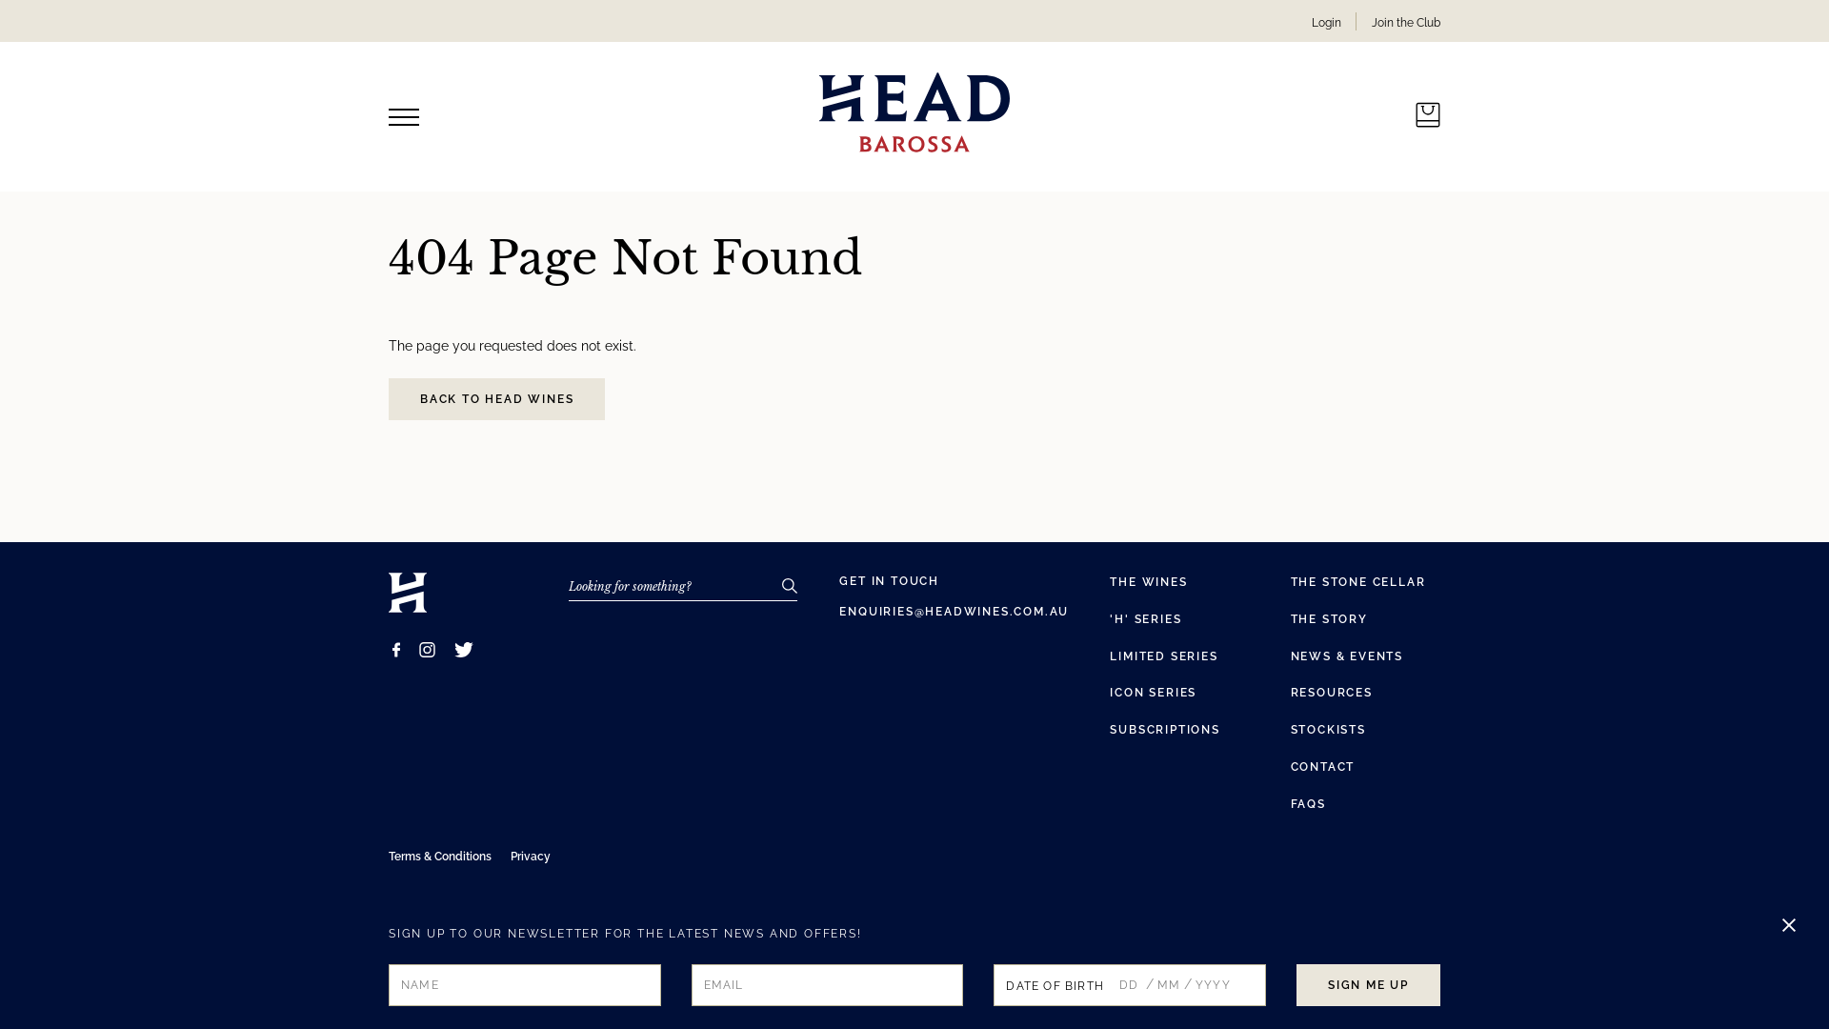 The width and height of the screenshot is (1829, 1029). I want to click on FAQS, so click(1309, 804).